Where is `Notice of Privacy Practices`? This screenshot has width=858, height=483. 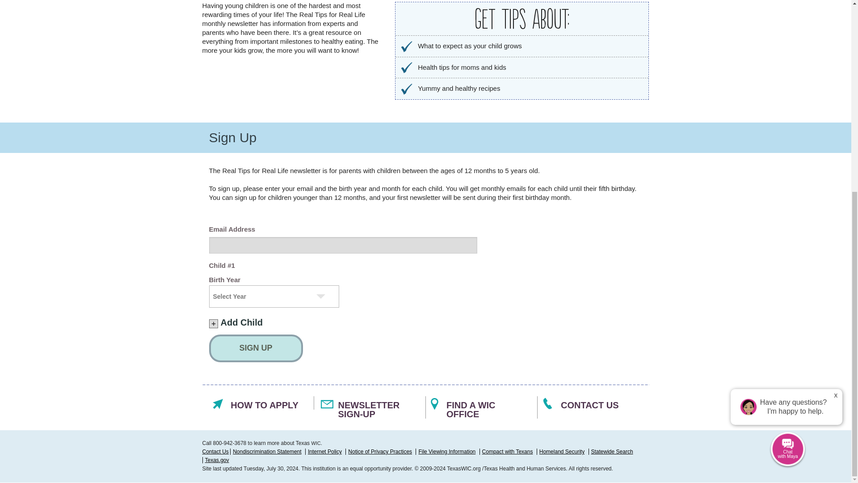 Notice of Privacy Practices is located at coordinates (380, 452).